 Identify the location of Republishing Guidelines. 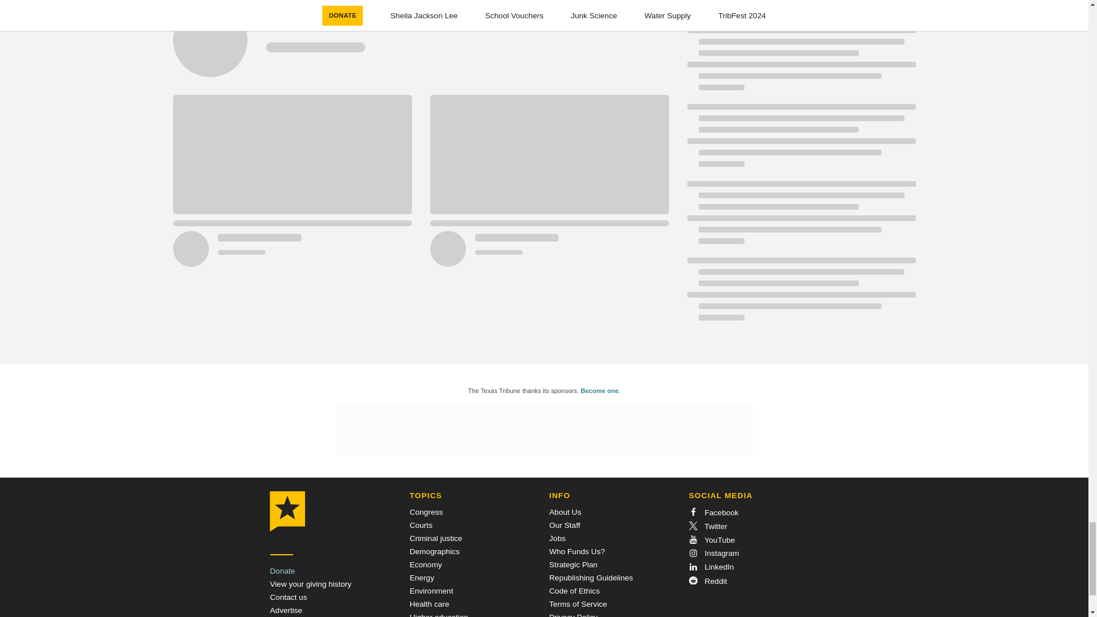
(591, 578).